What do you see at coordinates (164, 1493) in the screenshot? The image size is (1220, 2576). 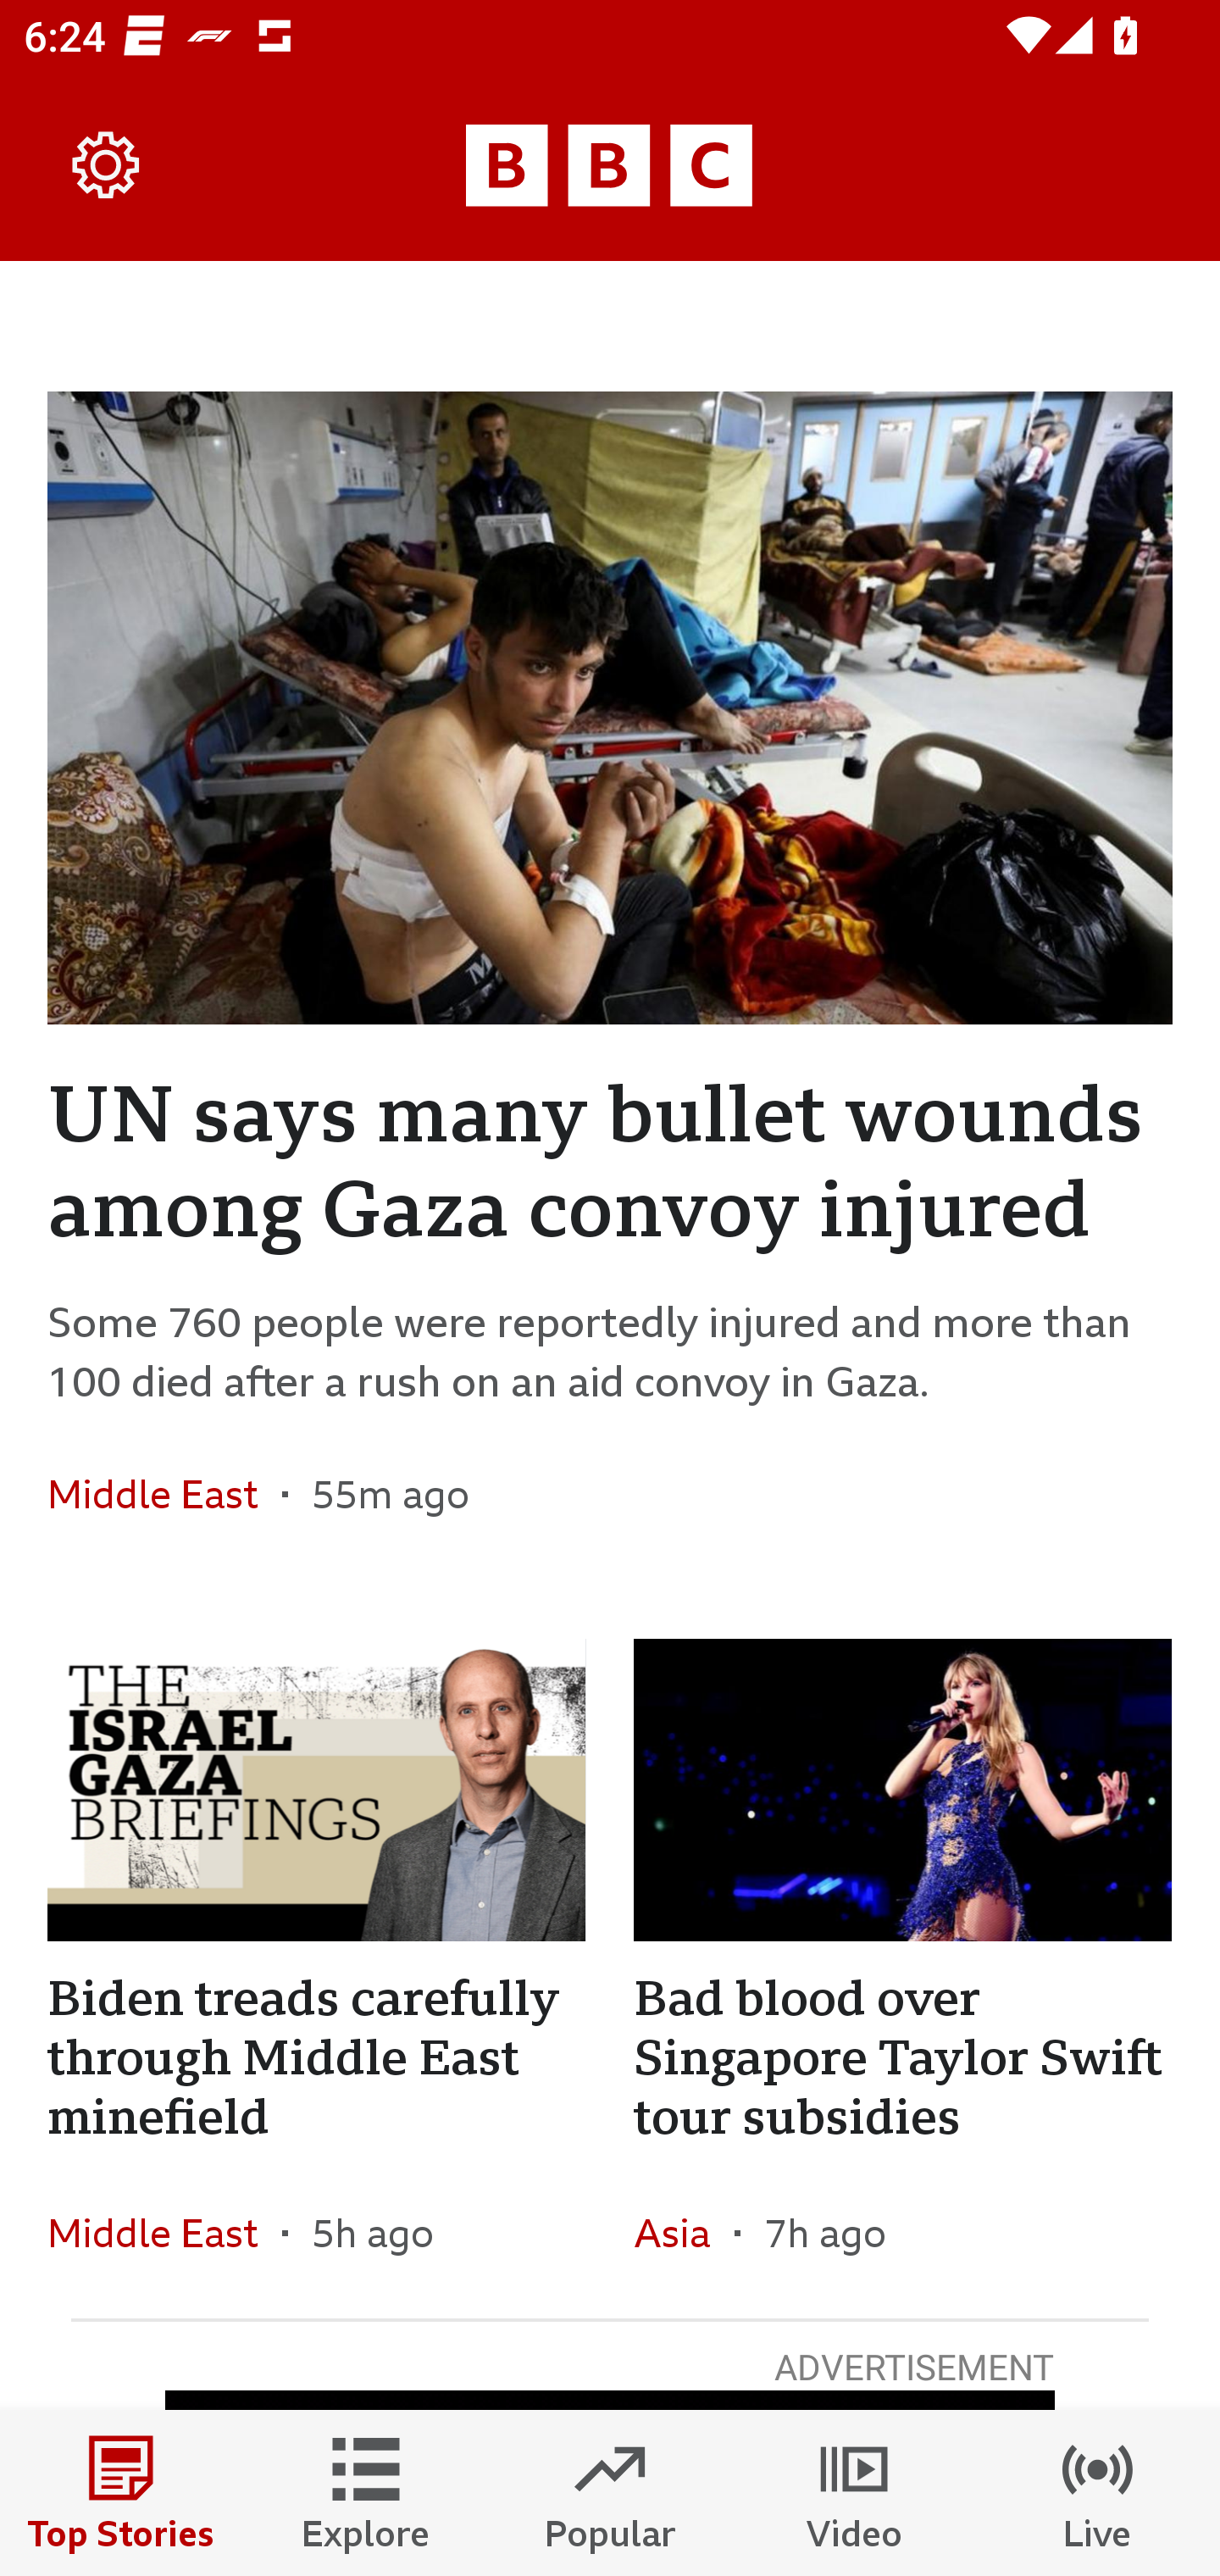 I see `Middle East In the section Middle East` at bounding box center [164, 1493].